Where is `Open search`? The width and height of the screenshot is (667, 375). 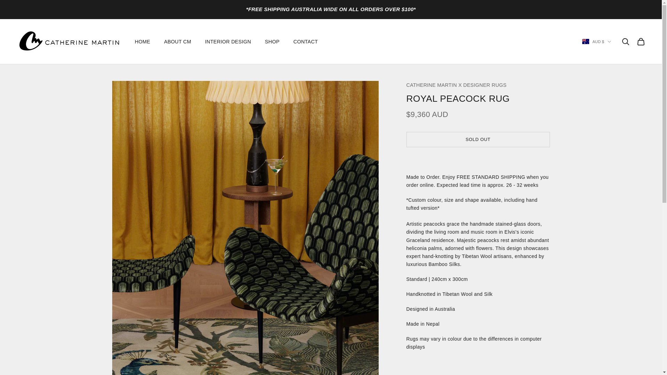
Open search is located at coordinates (625, 42).